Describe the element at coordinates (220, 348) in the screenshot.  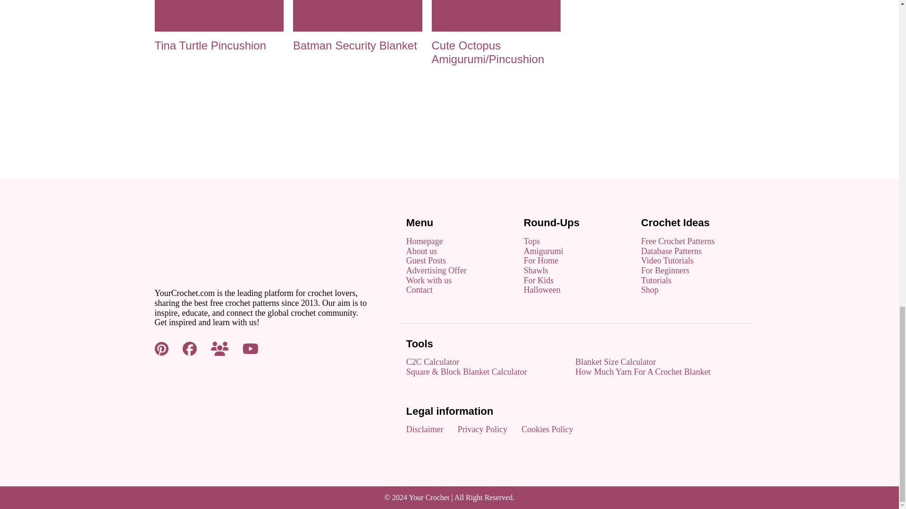
I see `Facebook Group YourCrochet` at that location.